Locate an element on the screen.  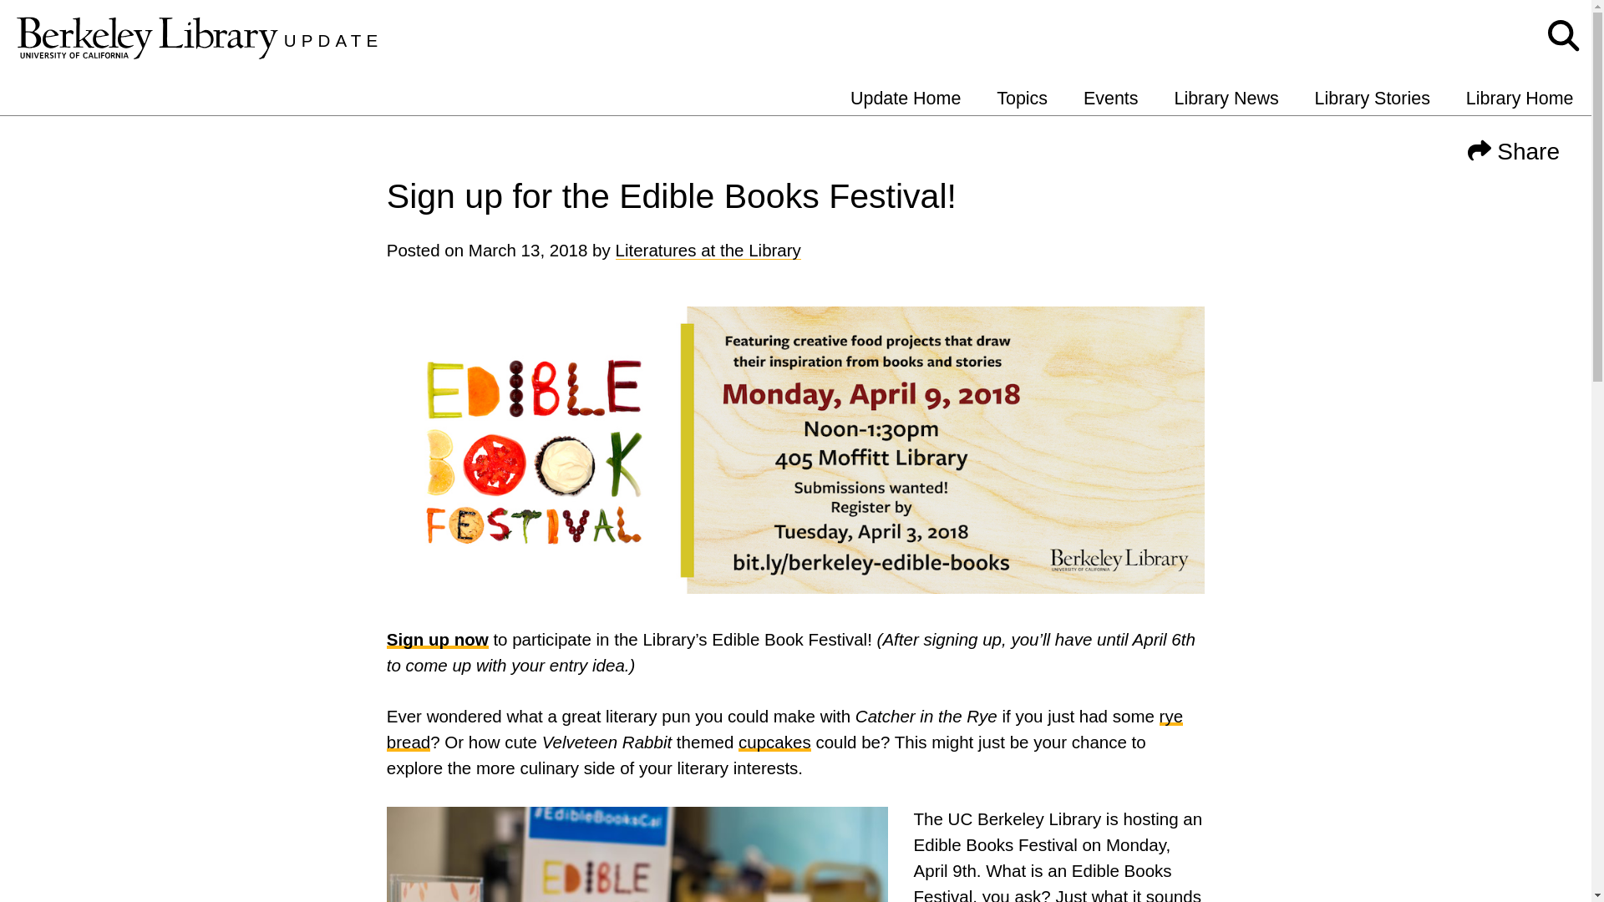
Library News is located at coordinates (1226, 99).